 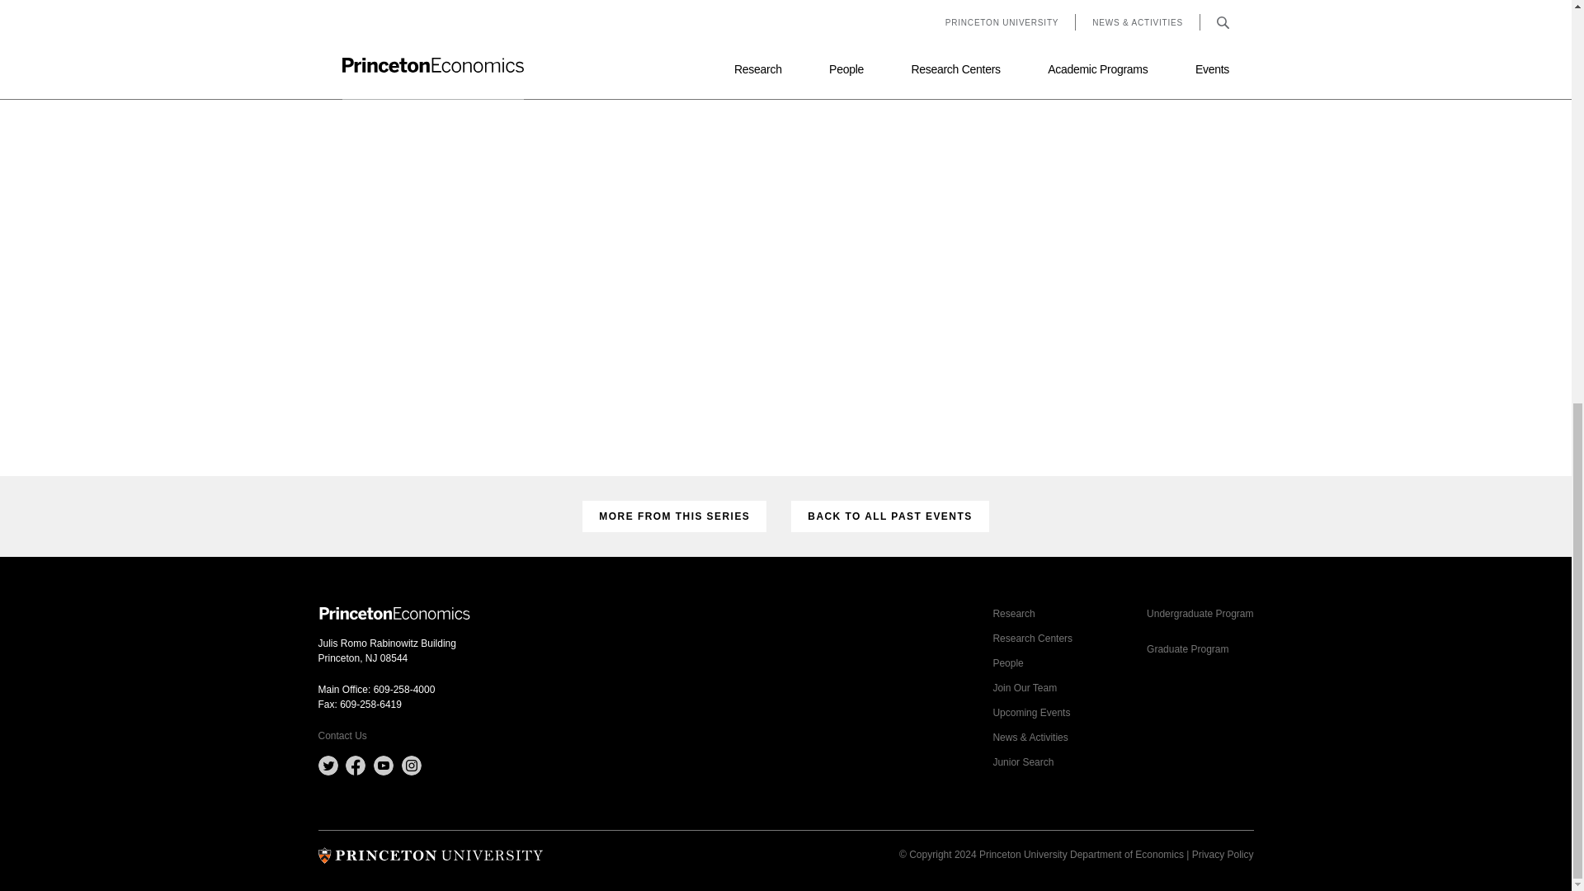 I want to click on learn more about Louis Simpson and his legacy here, so click(x=774, y=6).